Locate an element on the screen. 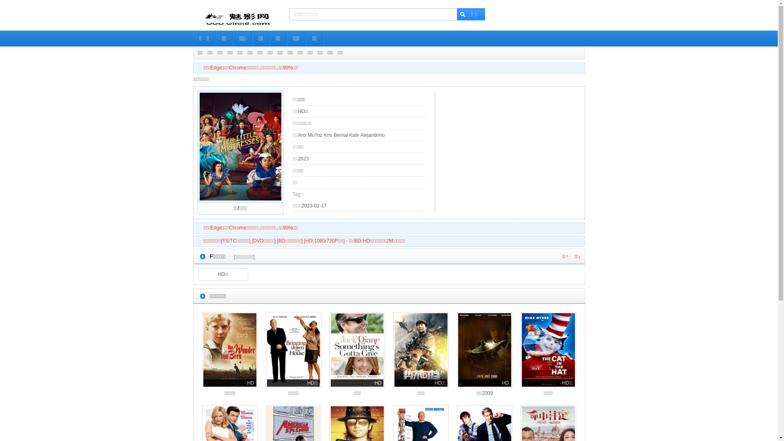 Image resolution: width=784 pixels, height=441 pixels. Arci is located at coordinates (302, 135).